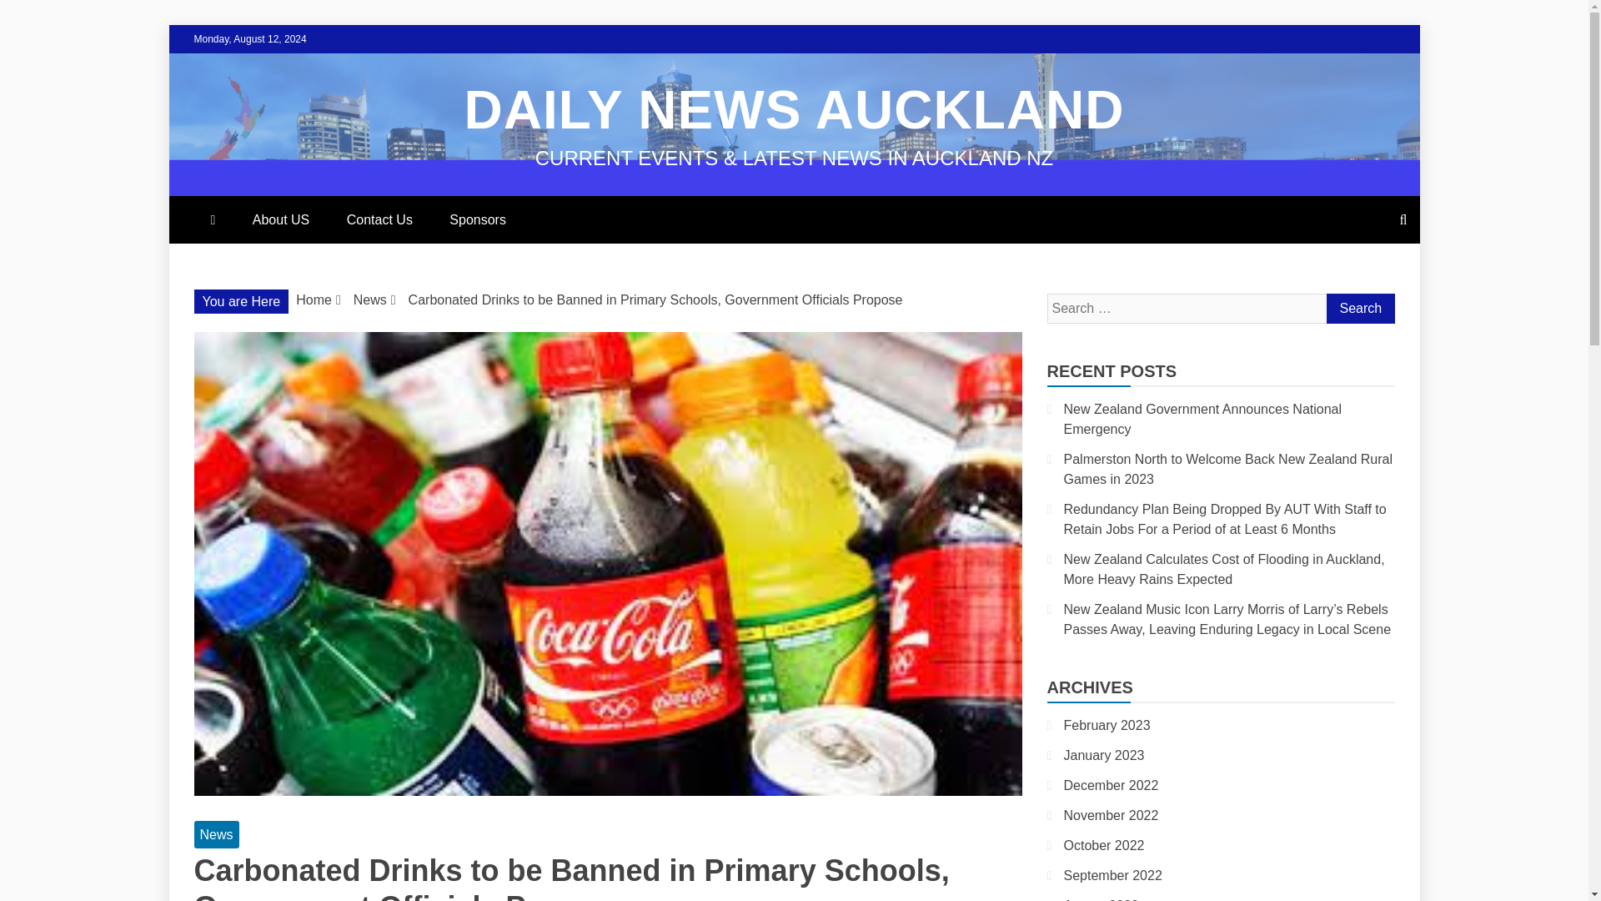  Describe the element at coordinates (1359, 309) in the screenshot. I see `Search` at that location.